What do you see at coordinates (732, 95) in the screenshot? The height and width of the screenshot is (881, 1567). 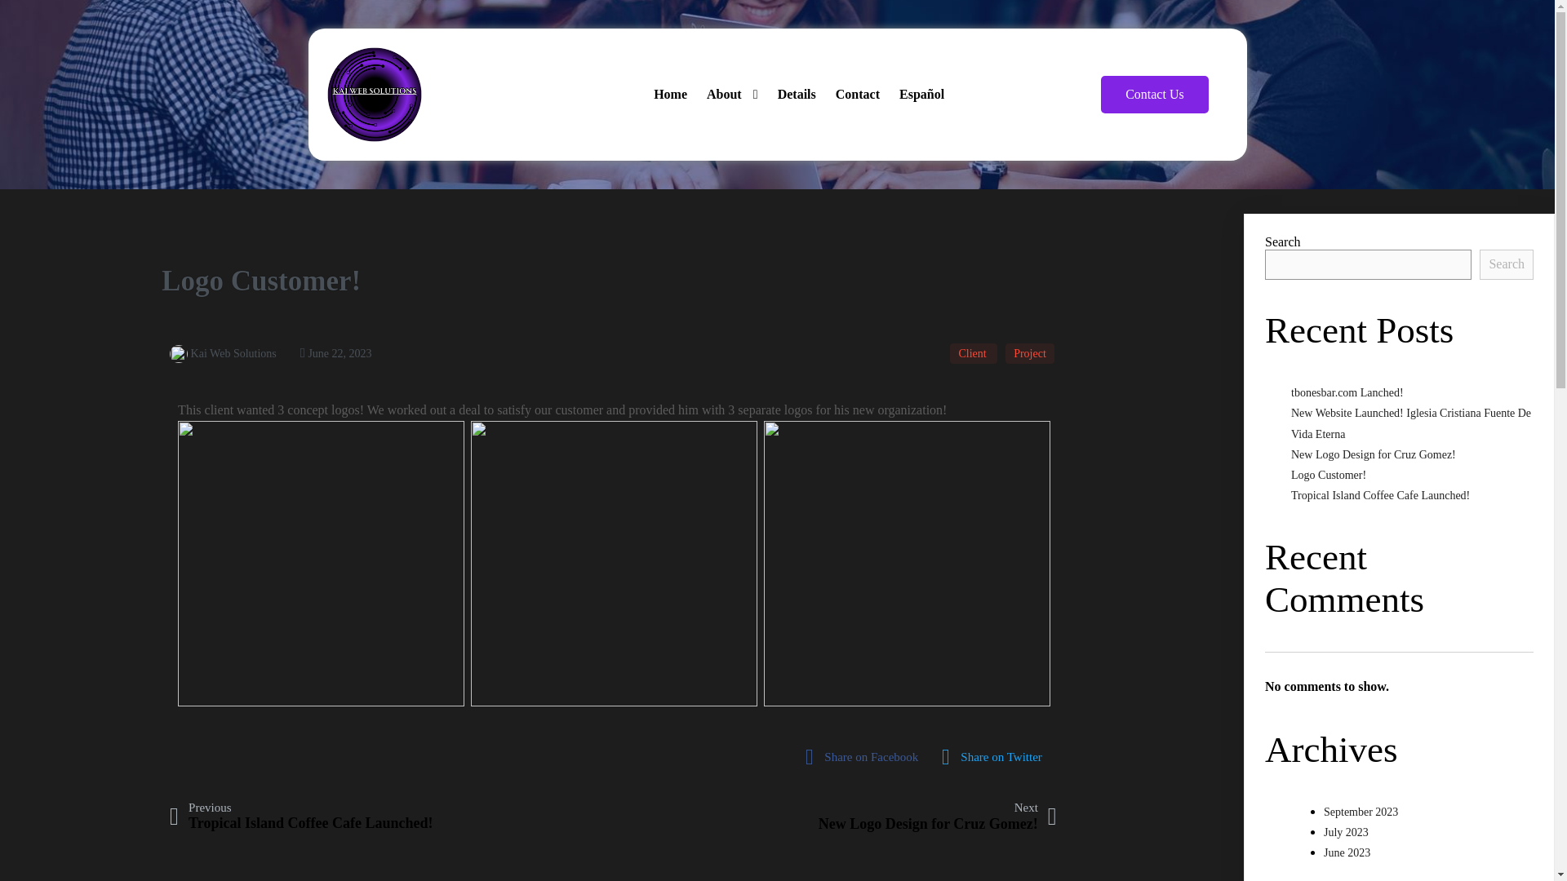 I see `About` at bounding box center [732, 95].